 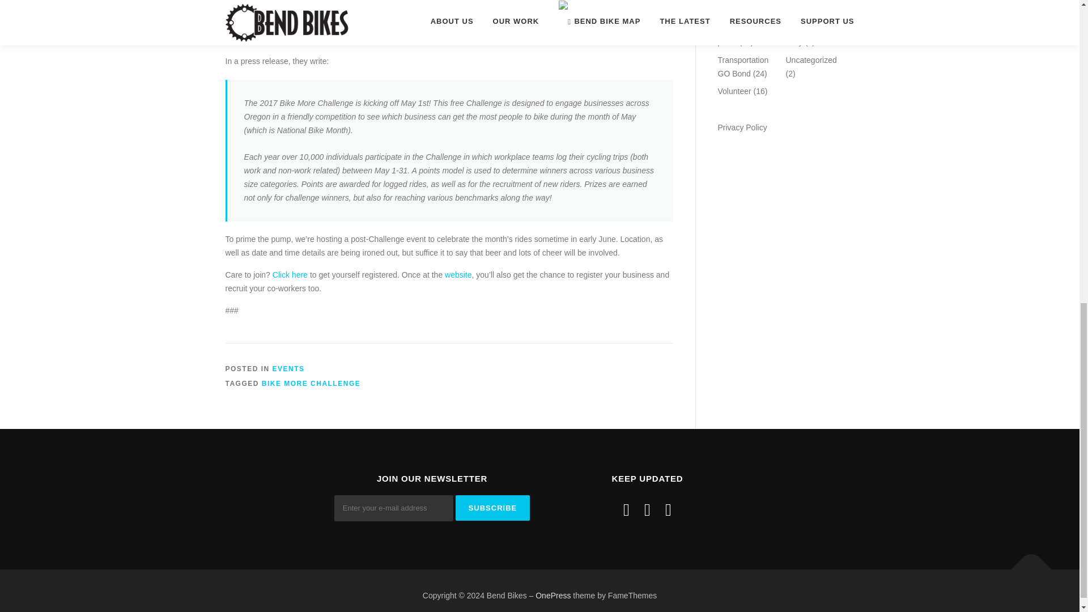 What do you see at coordinates (493, 508) in the screenshot?
I see `Subscribe` at bounding box center [493, 508].